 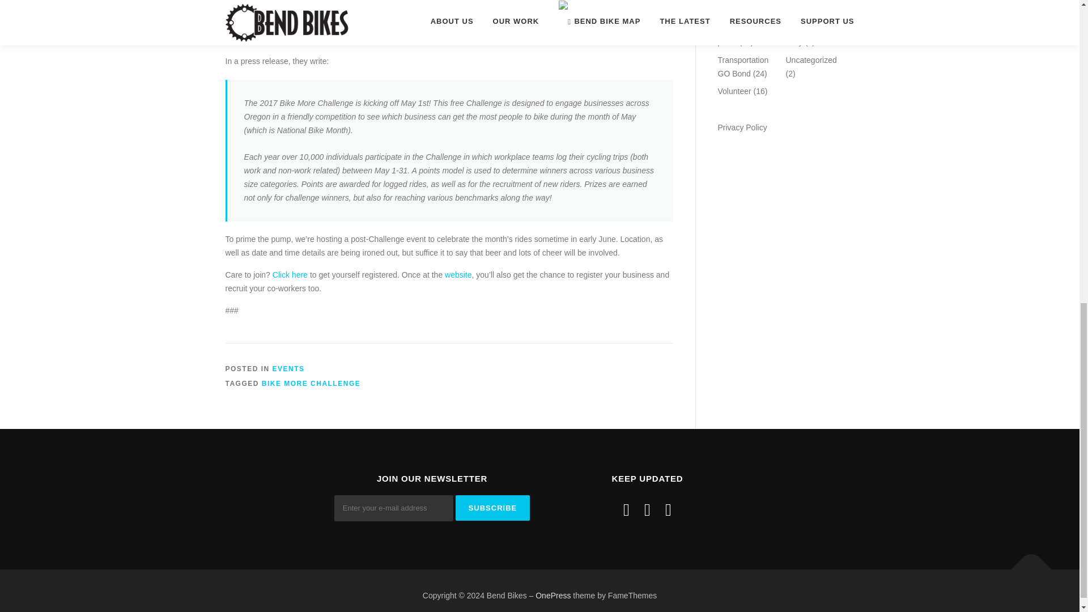 What do you see at coordinates (493, 508) in the screenshot?
I see `Subscribe` at bounding box center [493, 508].